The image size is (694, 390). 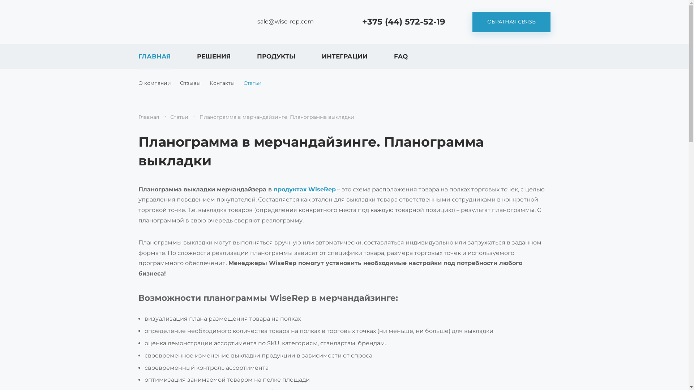 What do you see at coordinates (172, 22) in the screenshot?
I see `WiseRep CRM` at bounding box center [172, 22].